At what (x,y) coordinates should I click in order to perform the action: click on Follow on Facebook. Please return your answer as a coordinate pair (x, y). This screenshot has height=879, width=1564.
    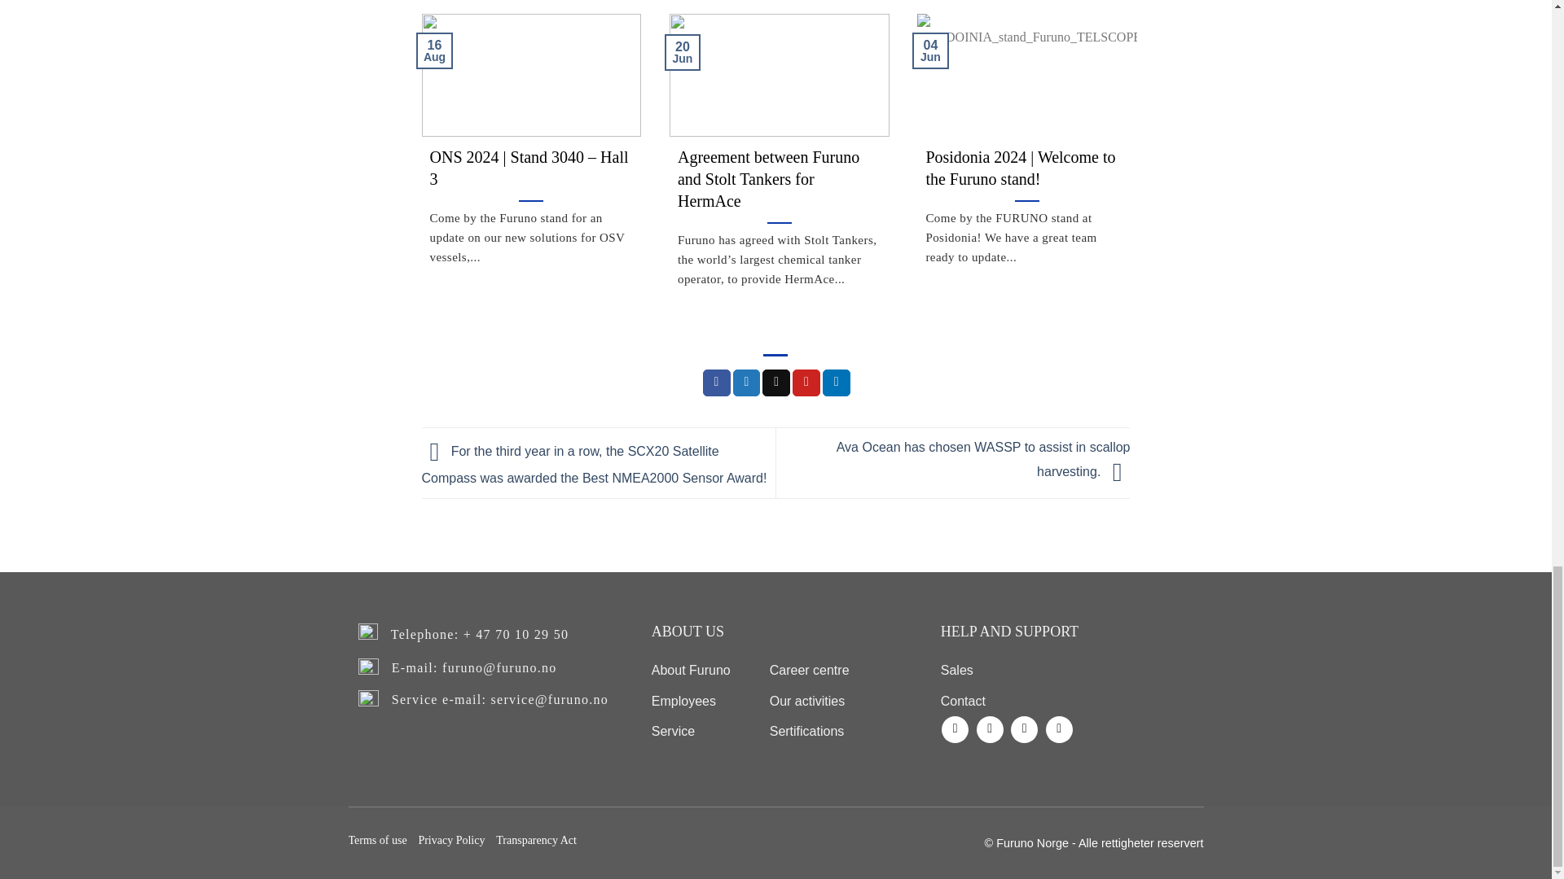
    Looking at the image, I should click on (955, 729).